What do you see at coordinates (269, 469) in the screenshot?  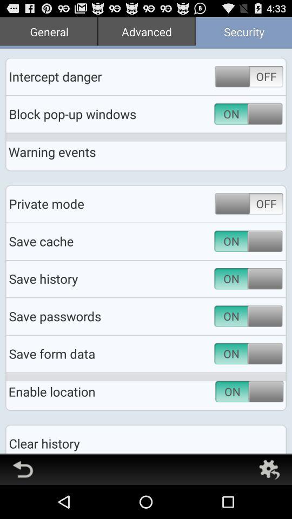 I see `back to settings` at bounding box center [269, 469].